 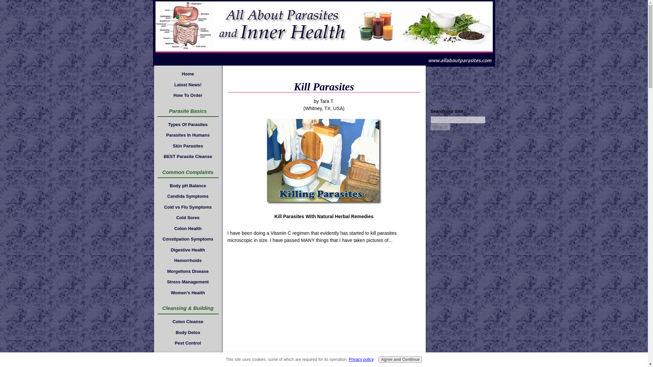 What do you see at coordinates (188, 125) in the screenshot?
I see `Types Of Parasites` at bounding box center [188, 125].